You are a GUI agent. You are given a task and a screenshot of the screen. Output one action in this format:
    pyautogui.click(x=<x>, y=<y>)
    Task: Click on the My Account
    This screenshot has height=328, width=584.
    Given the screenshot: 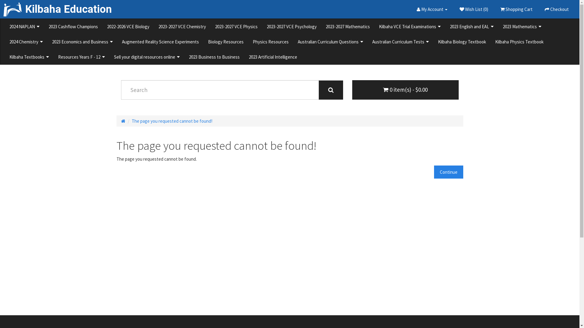 What is the action you would take?
    pyautogui.click(x=432, y=9)
    